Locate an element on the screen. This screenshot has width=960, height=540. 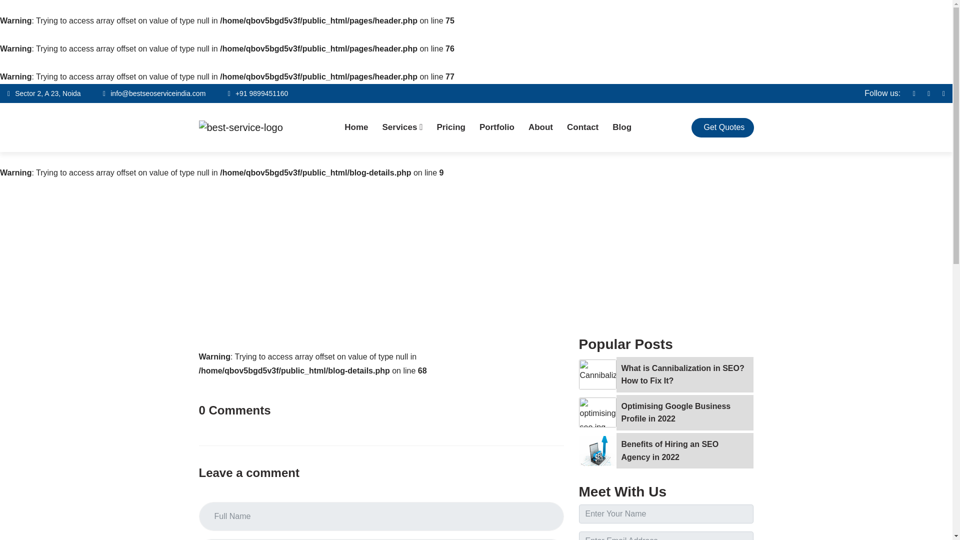
Benefits of Hiring an SEO Agency in 2022 is located at coordinates (685, 451).